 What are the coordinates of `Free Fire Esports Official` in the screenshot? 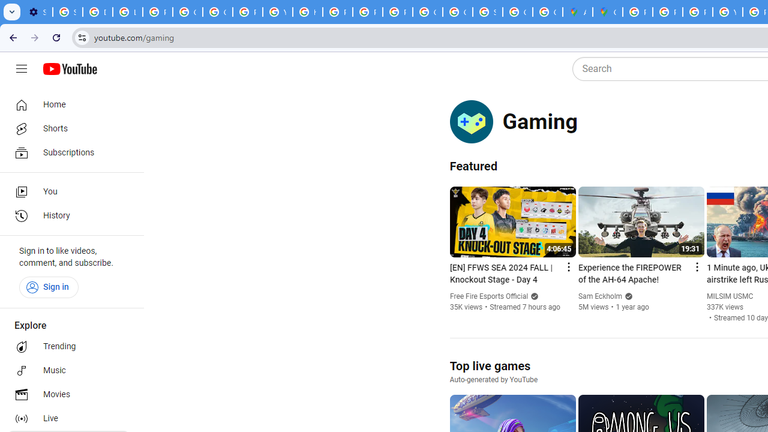 It's located at (488, 296).